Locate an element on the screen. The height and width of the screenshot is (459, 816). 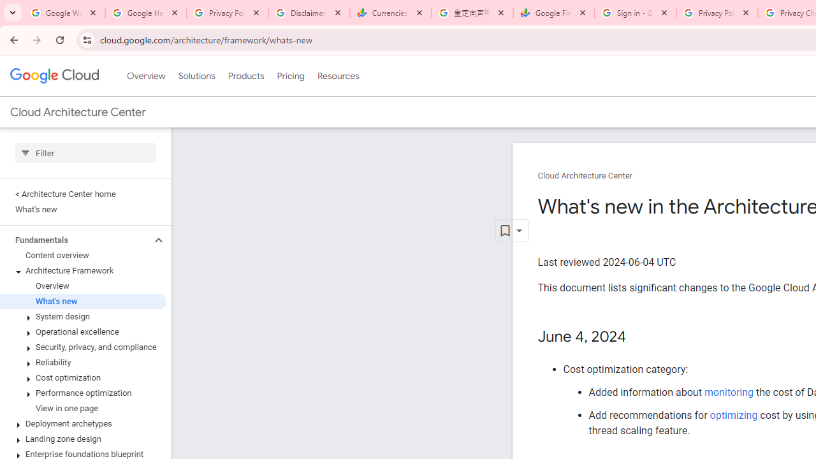
Pricing is located at coordinates (290, 76).